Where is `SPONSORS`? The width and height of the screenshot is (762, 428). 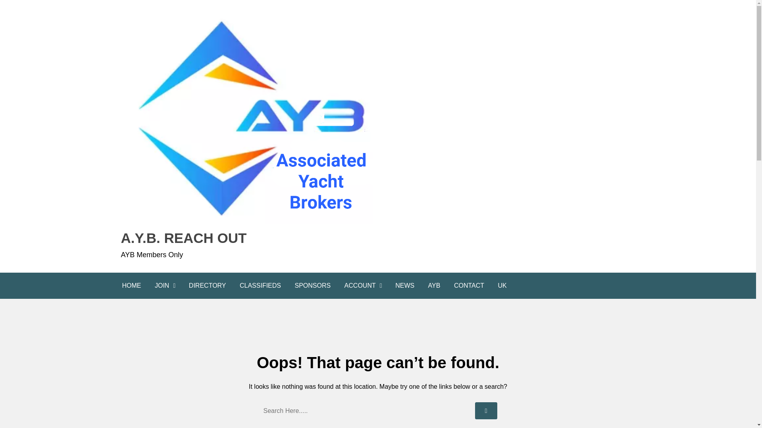
SPONSORS is located at coordinates (313, 285).